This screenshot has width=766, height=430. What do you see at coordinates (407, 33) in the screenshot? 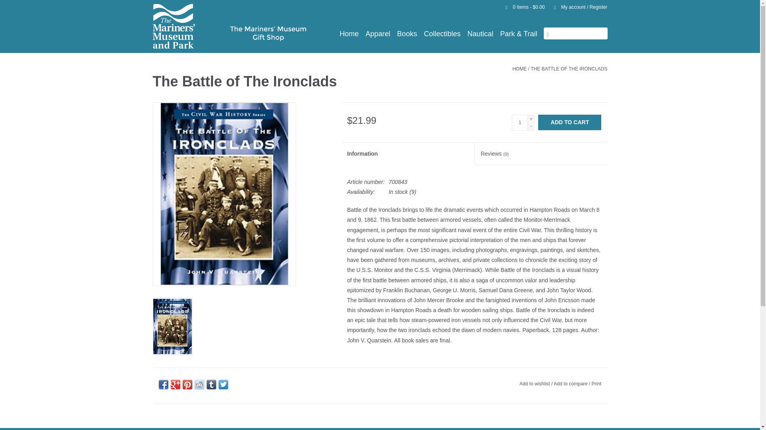
I see `Books` at bounding box center [407, 33].